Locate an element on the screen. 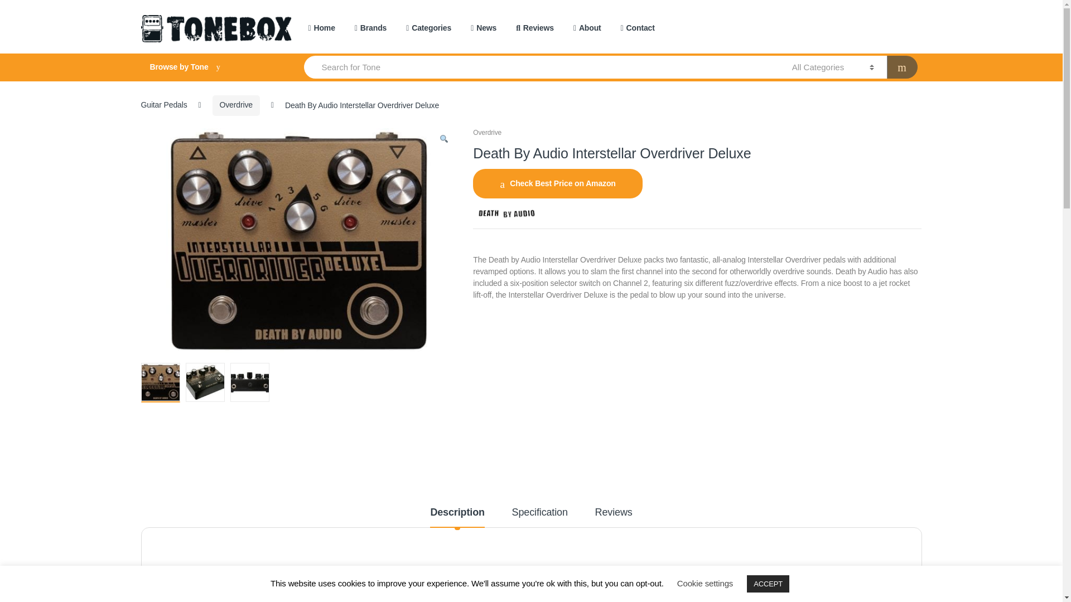 This screenshot has width=1071, height=602. About is located at coordinates (587, 28).